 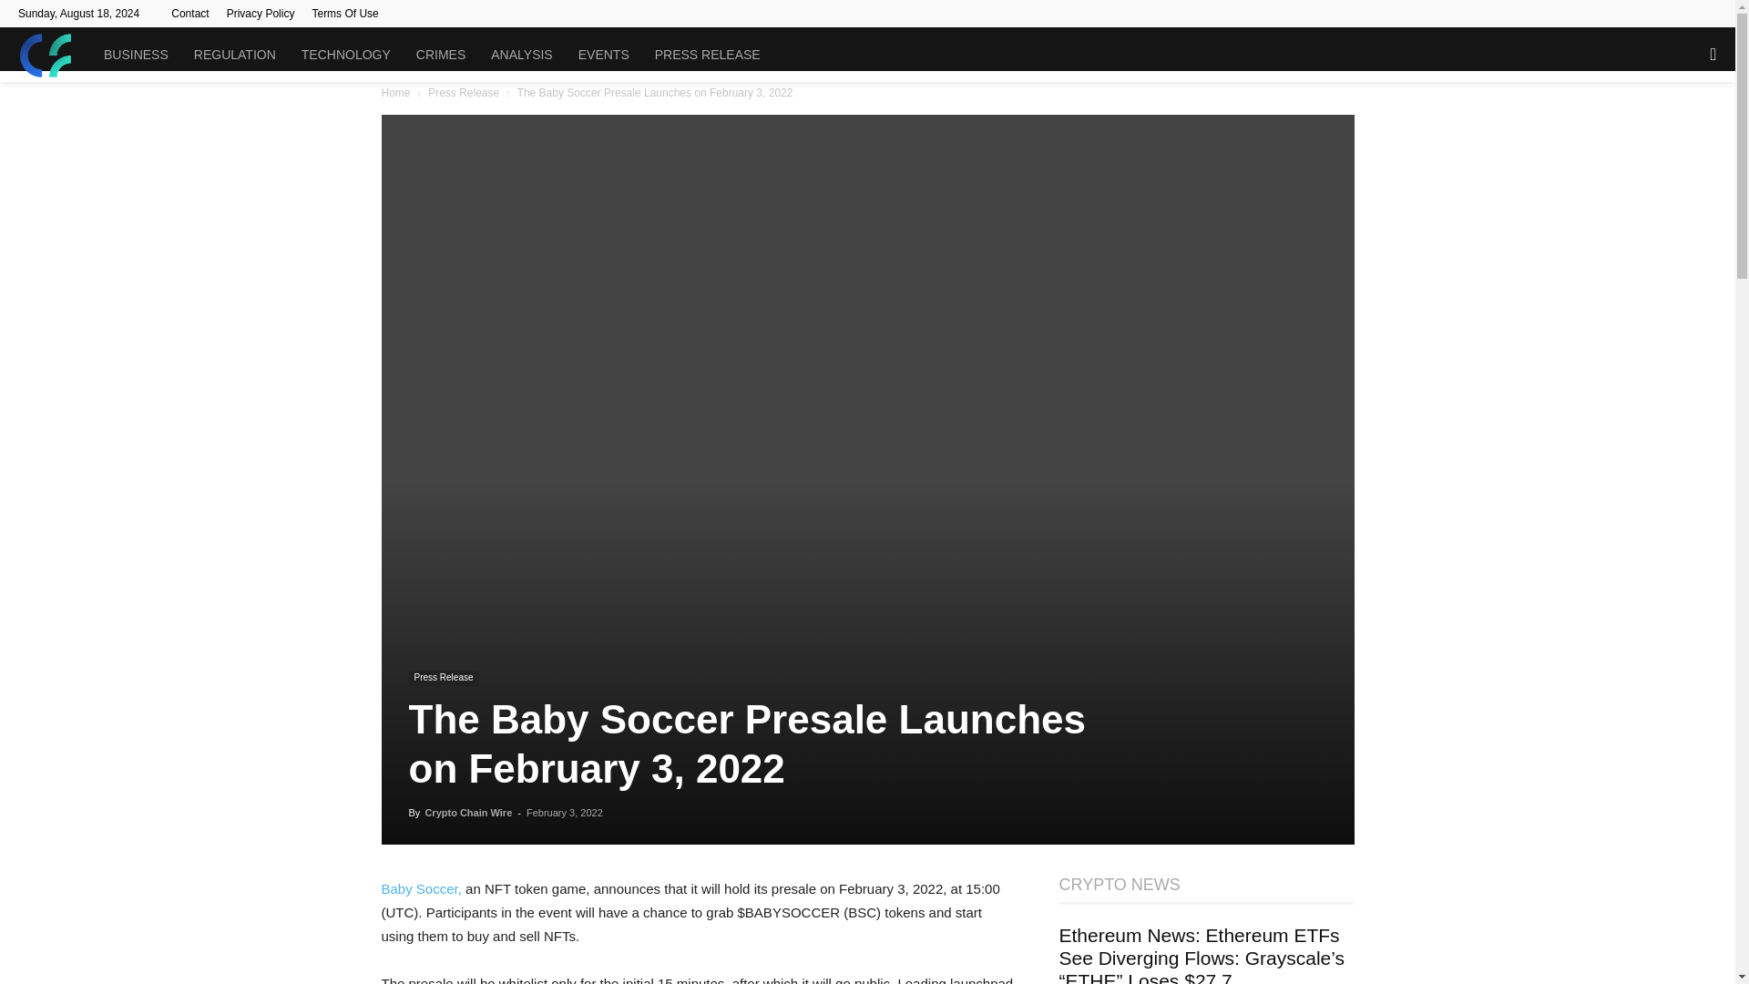 I want to click on Search, so click(x=1676, y=133).